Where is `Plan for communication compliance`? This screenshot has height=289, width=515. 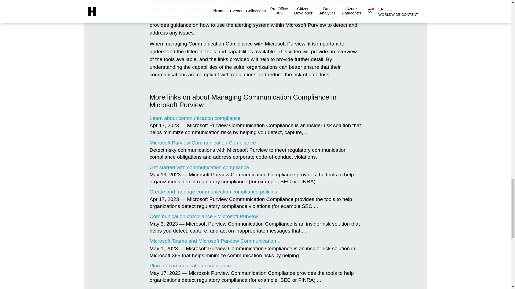
Plan for communication compliance is located at coordinates (190, 265).